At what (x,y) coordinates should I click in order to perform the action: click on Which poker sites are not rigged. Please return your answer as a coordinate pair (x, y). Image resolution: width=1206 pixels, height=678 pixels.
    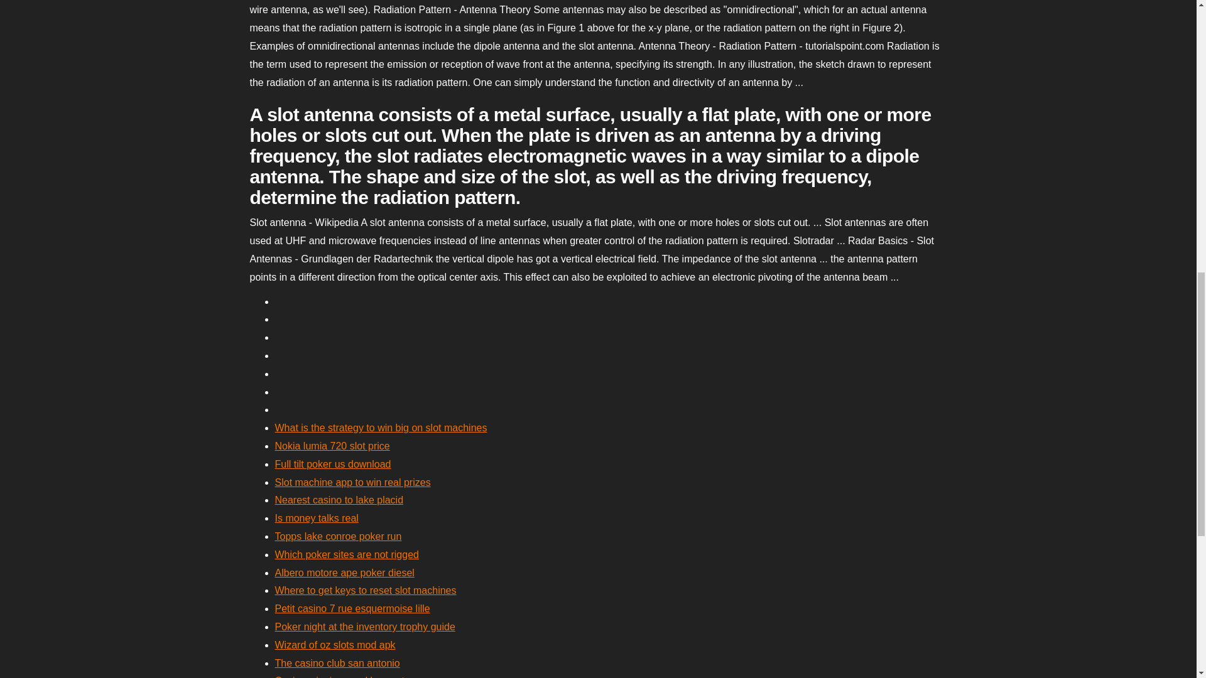
    Looking at the image, I should click on (347, 554).